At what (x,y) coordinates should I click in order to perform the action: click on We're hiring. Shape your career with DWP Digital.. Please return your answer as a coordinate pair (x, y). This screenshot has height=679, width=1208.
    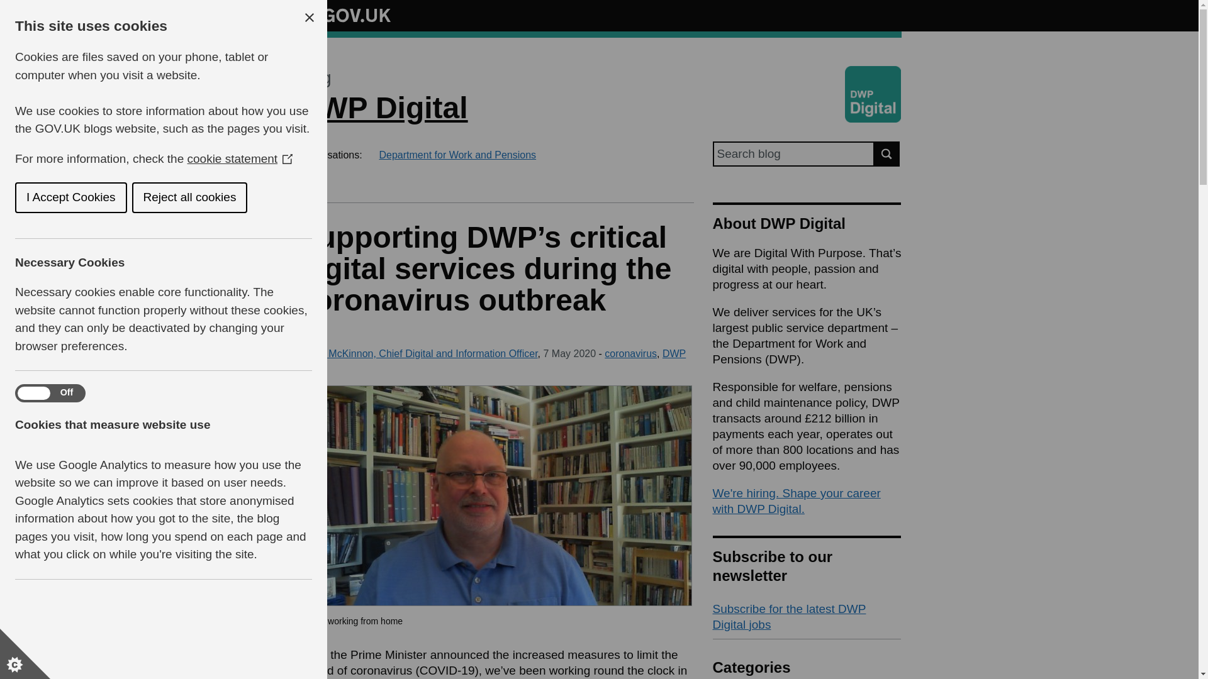
    Looking at the image, I should click on (797, 500).